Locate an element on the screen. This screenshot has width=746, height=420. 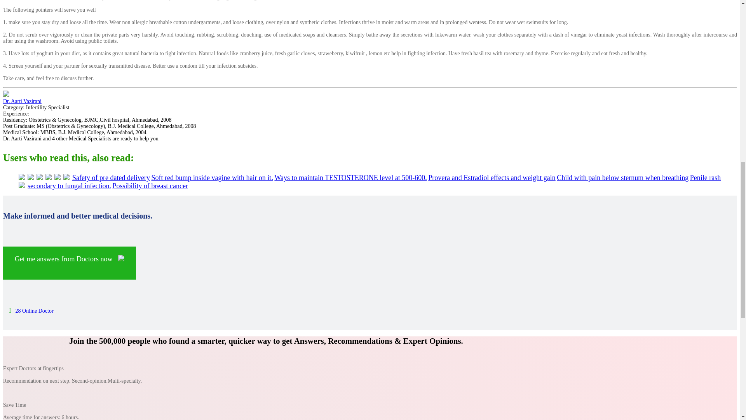
Penile rash secondary to fungal infection. is located at coordinates (374, 182).